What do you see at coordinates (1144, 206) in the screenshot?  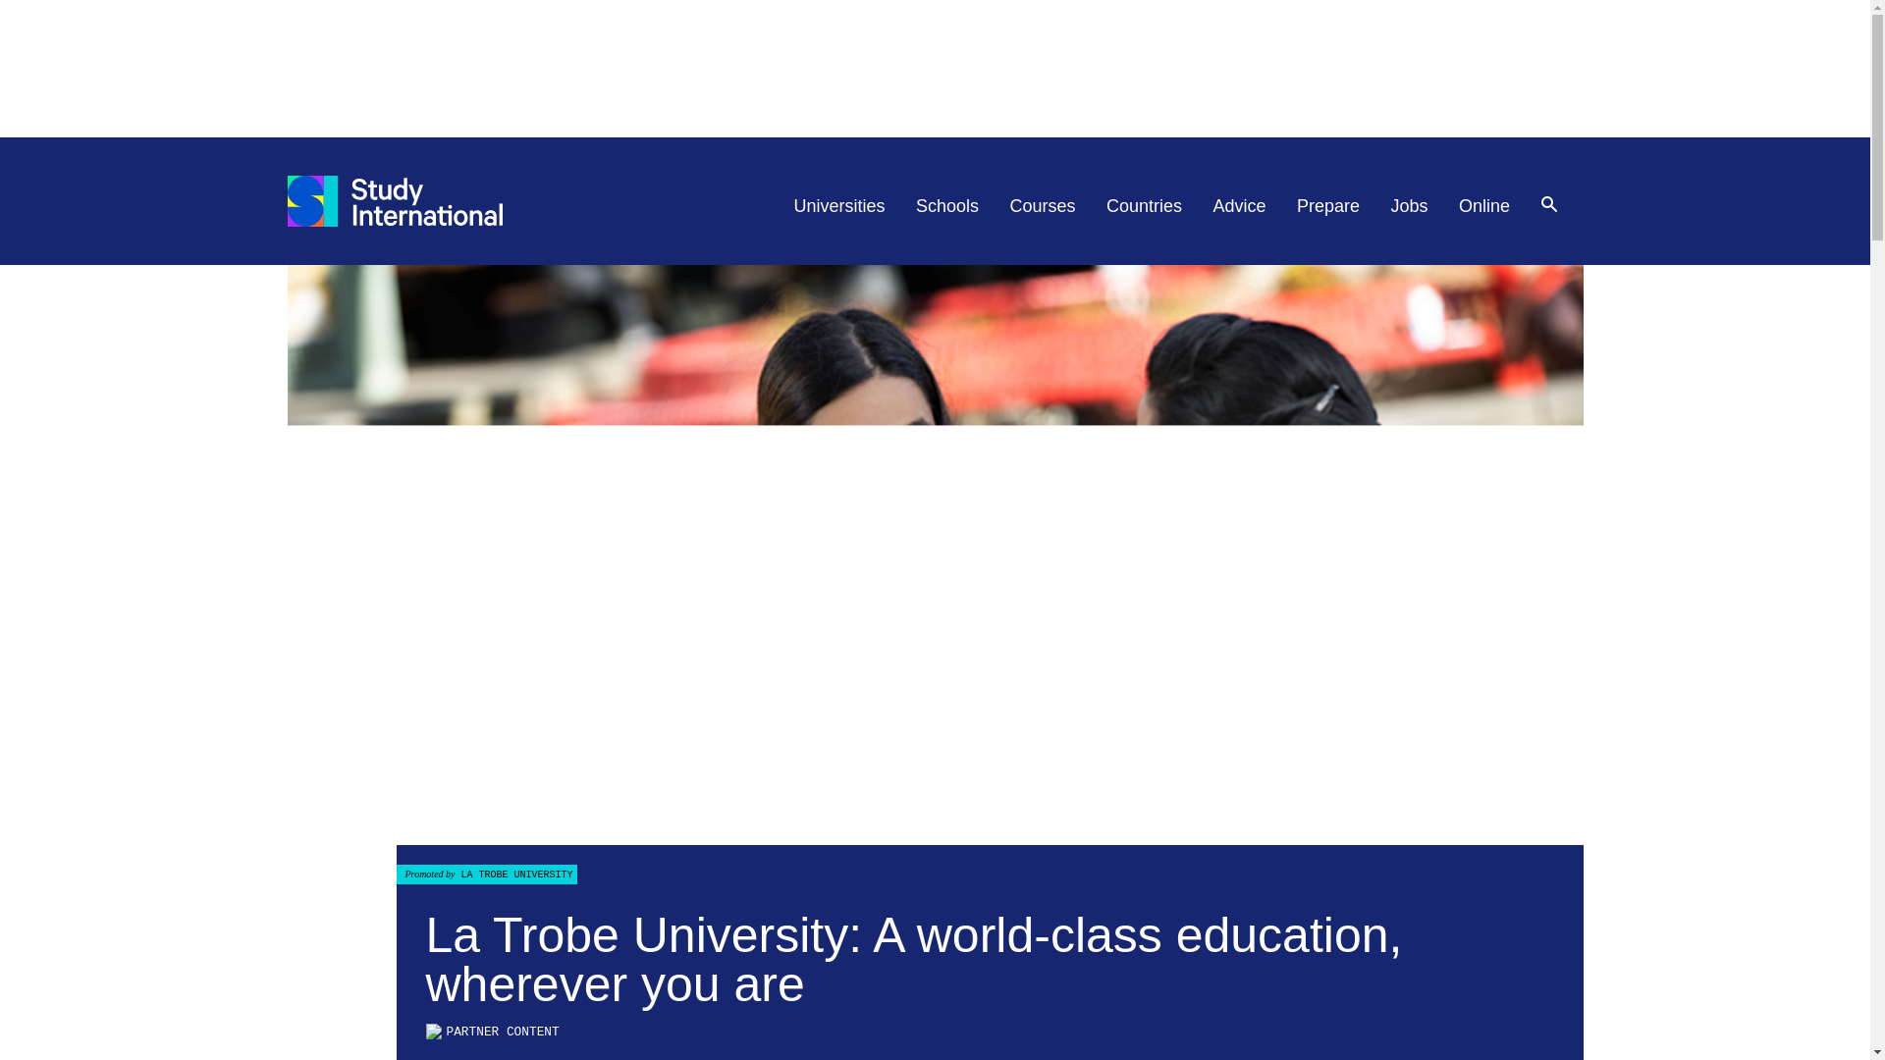 I see `Countries` at bounding box center [1144, 206].